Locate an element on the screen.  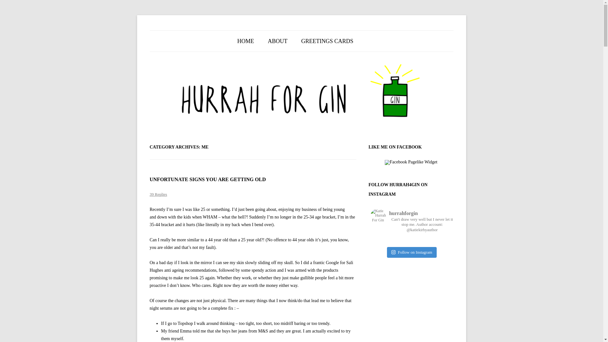
ABOUT is located at coordinates (278, 41).